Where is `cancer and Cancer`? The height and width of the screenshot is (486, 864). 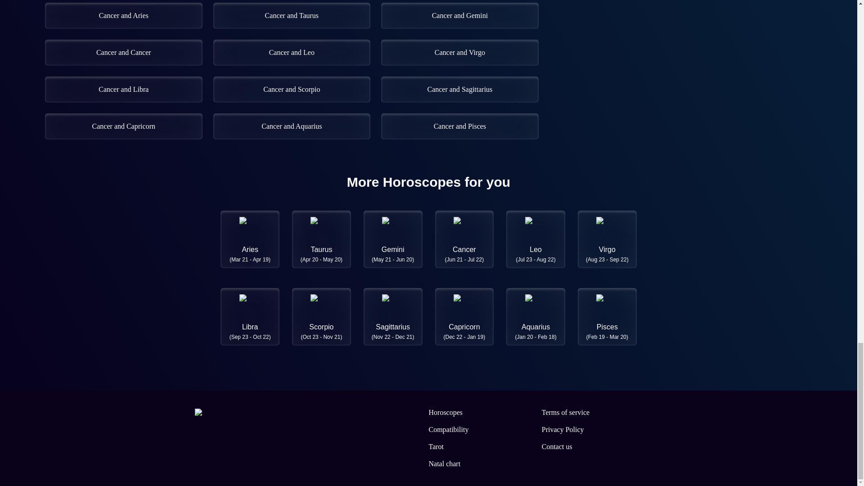
cancer and Cancer is located at coordinates (123, 52).